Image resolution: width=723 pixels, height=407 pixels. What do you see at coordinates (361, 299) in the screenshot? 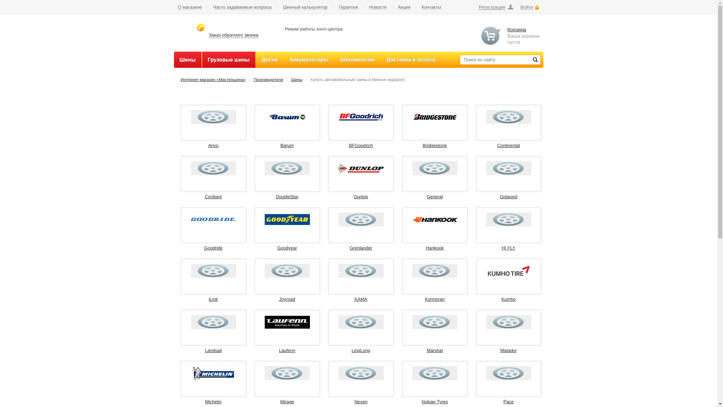
I see `KAMA` at bounding box center [361, 299].